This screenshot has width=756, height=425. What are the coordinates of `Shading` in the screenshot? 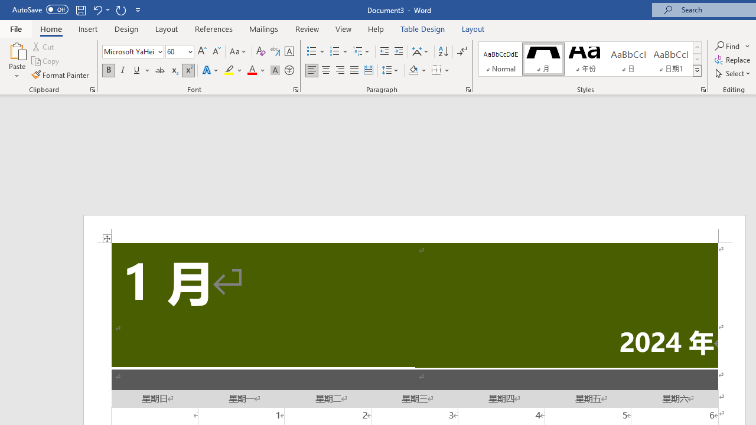 It's located at (417, 71).